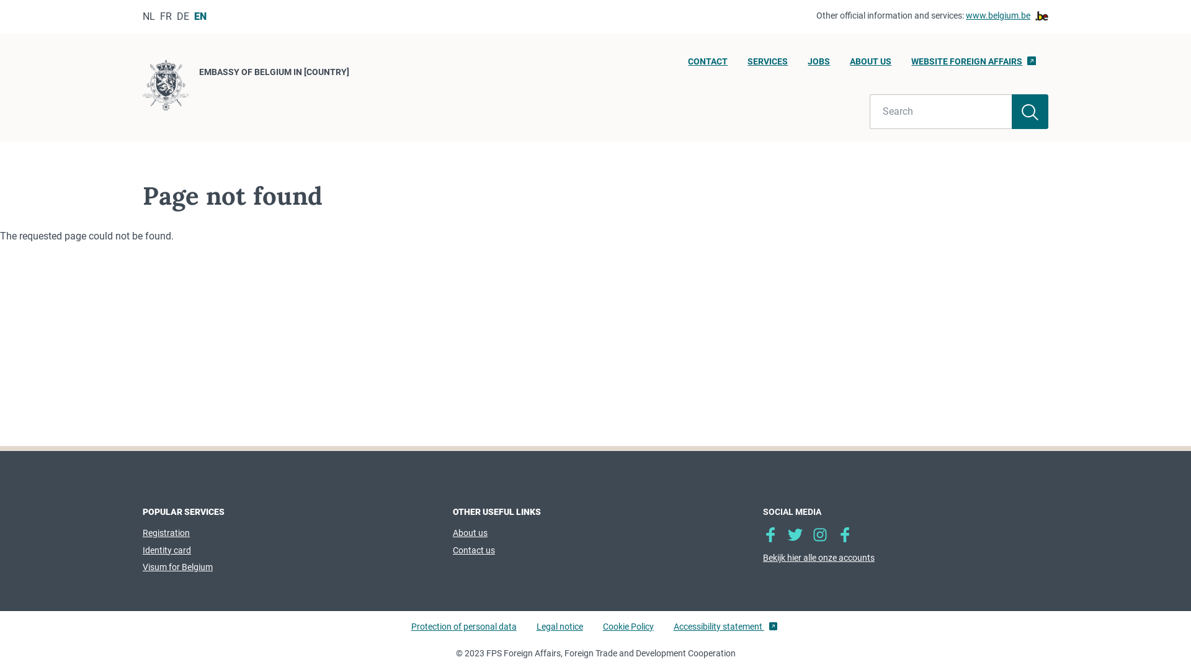 The width and height of the screenshot is (1191, 670). What do you see at coordinates (1007, 16) in the screenshot?
I see `www.belgium.be` at bounding box center [1007, 16].